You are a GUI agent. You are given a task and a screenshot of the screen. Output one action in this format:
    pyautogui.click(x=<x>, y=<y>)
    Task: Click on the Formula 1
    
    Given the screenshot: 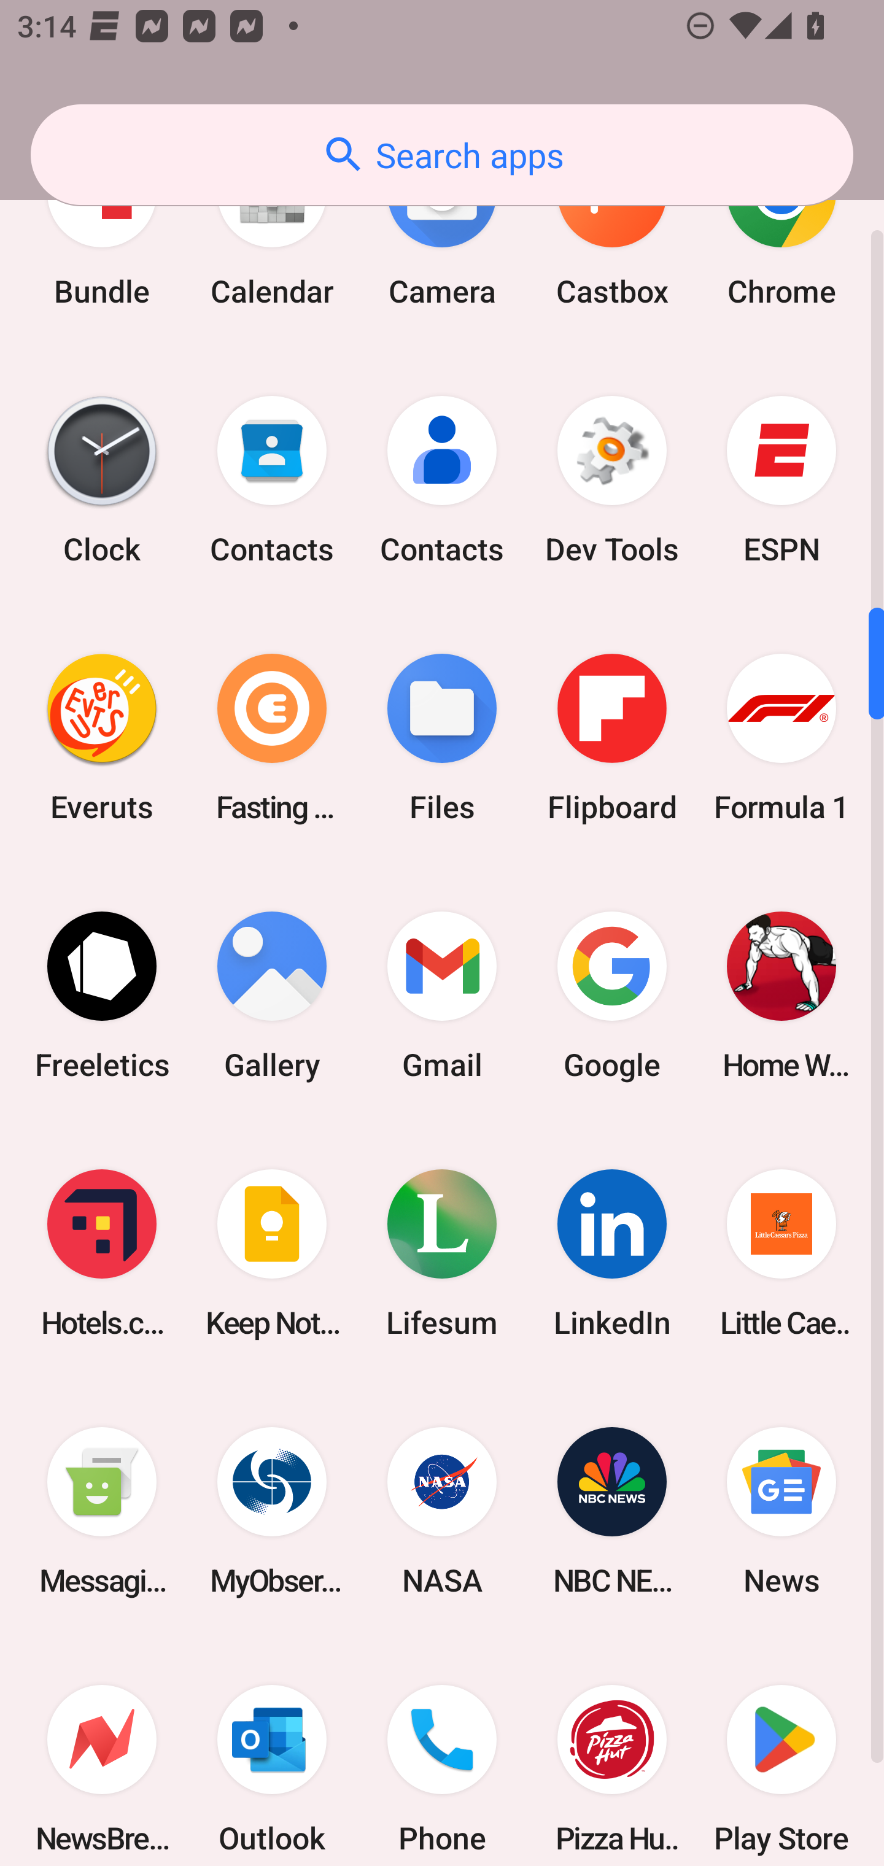 What is the action you would take?
    pyautogui.click(x=781, y=737)
    